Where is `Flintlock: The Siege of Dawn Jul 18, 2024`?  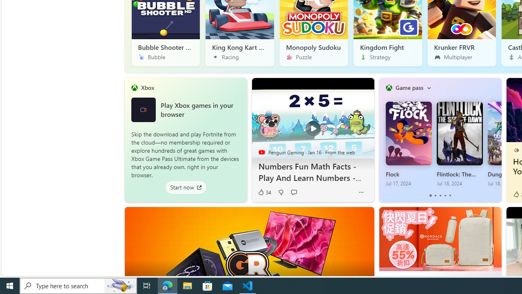
Flintlock: The Siege of Dawn Jul 18, 2024 is located at coordinates (460, 144).